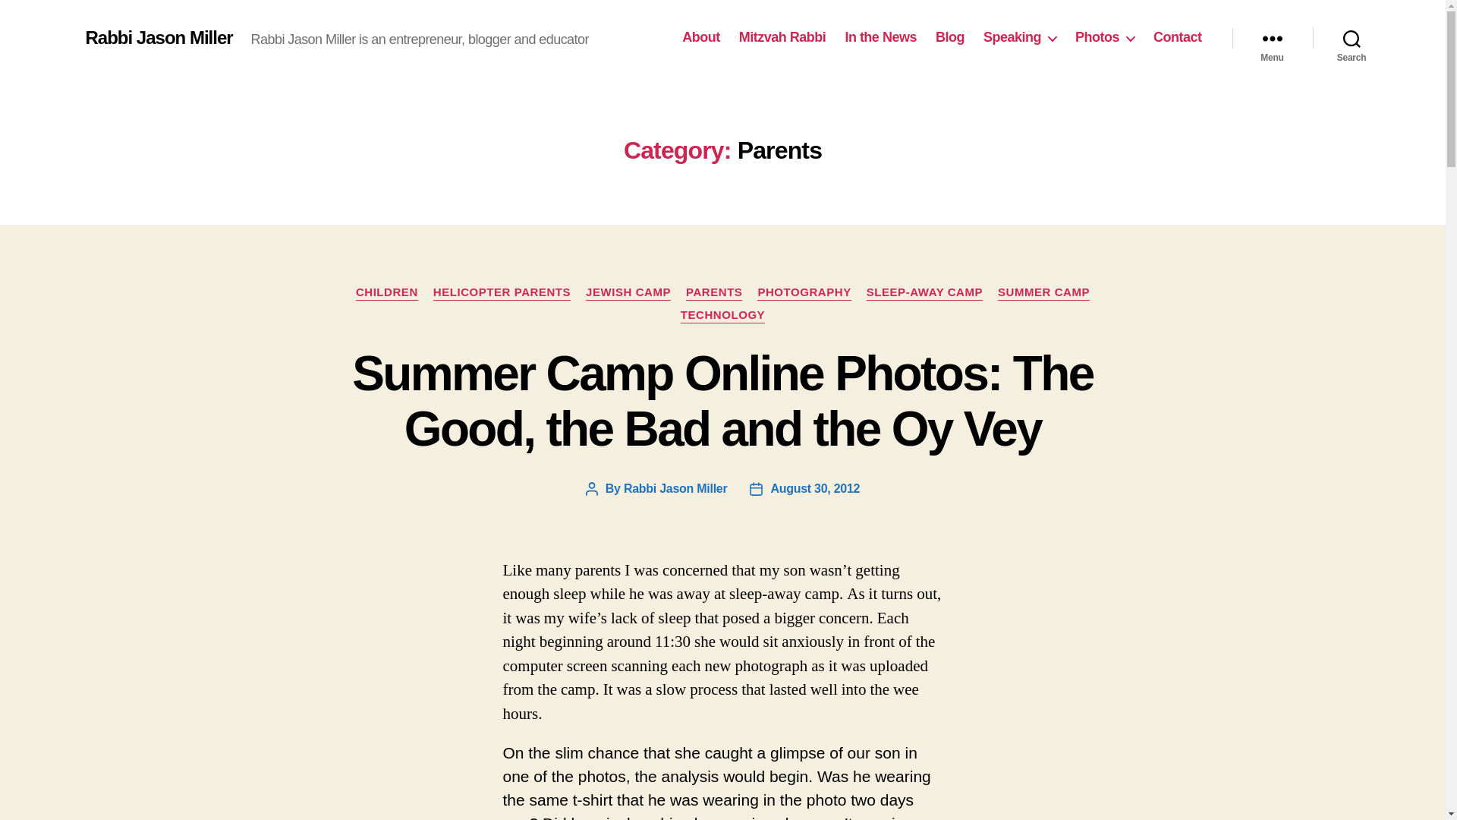 The height and width of the screenshot is (820, 1457). What do you see at coordinates (1178, 37) in the screenshot?
I see `Contact` at bounding box center [1178, 37].